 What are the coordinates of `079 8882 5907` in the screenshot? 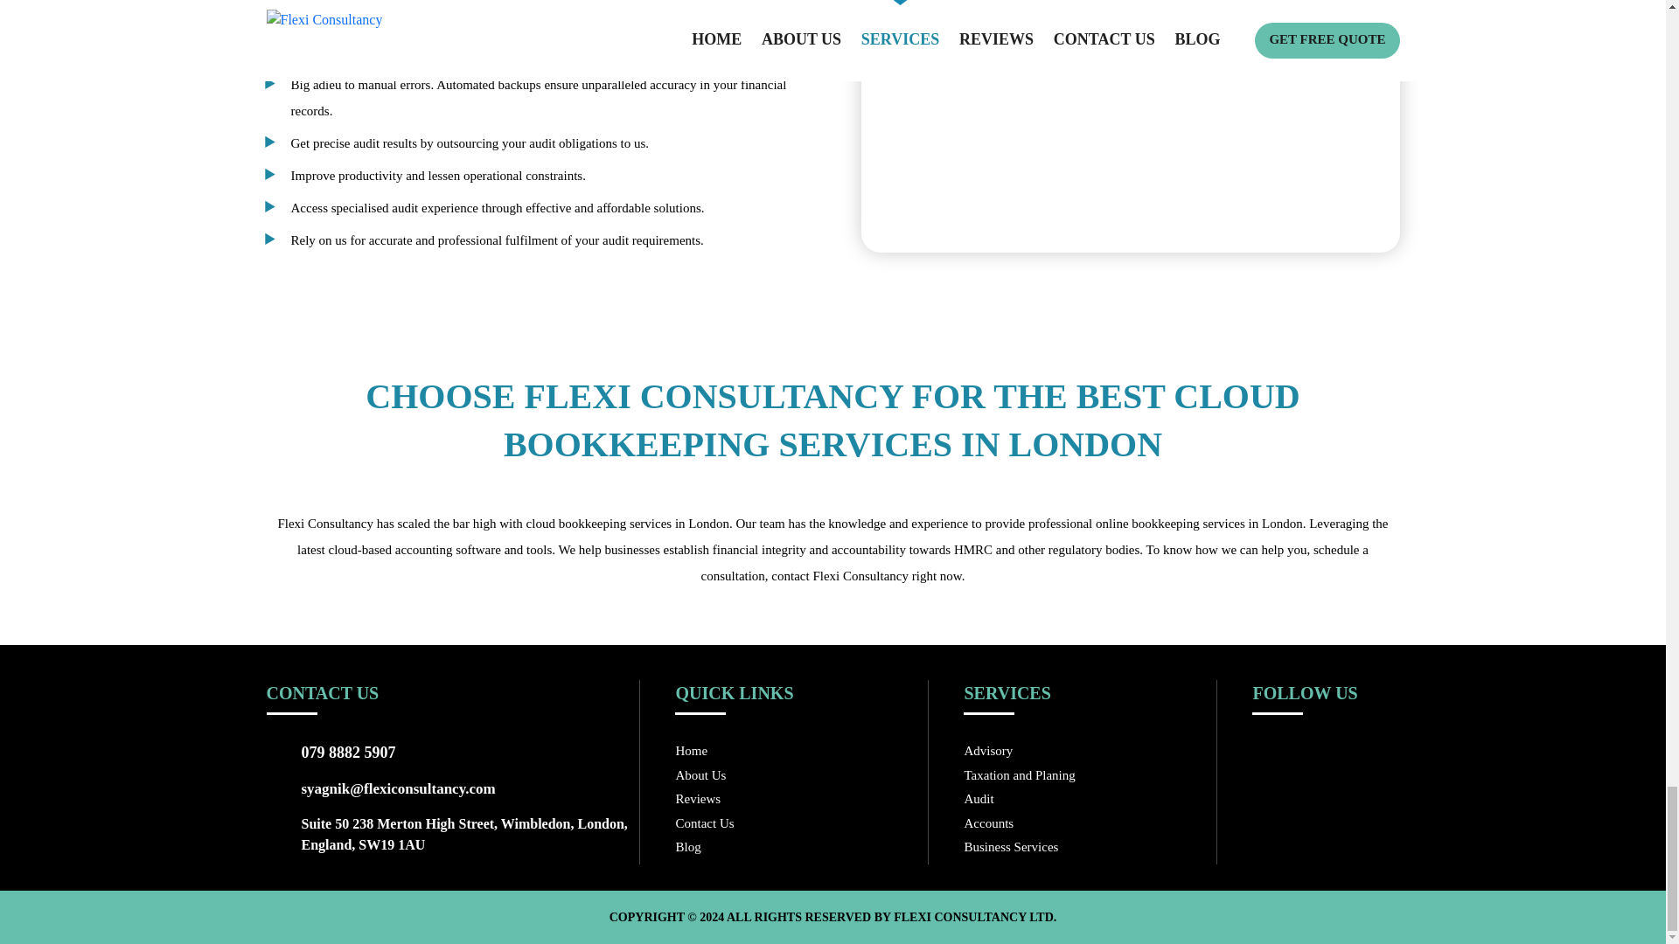 It's located at (347, 752).